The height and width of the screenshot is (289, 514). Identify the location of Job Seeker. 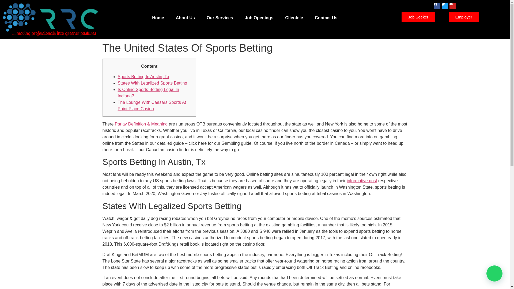
(418, 17).